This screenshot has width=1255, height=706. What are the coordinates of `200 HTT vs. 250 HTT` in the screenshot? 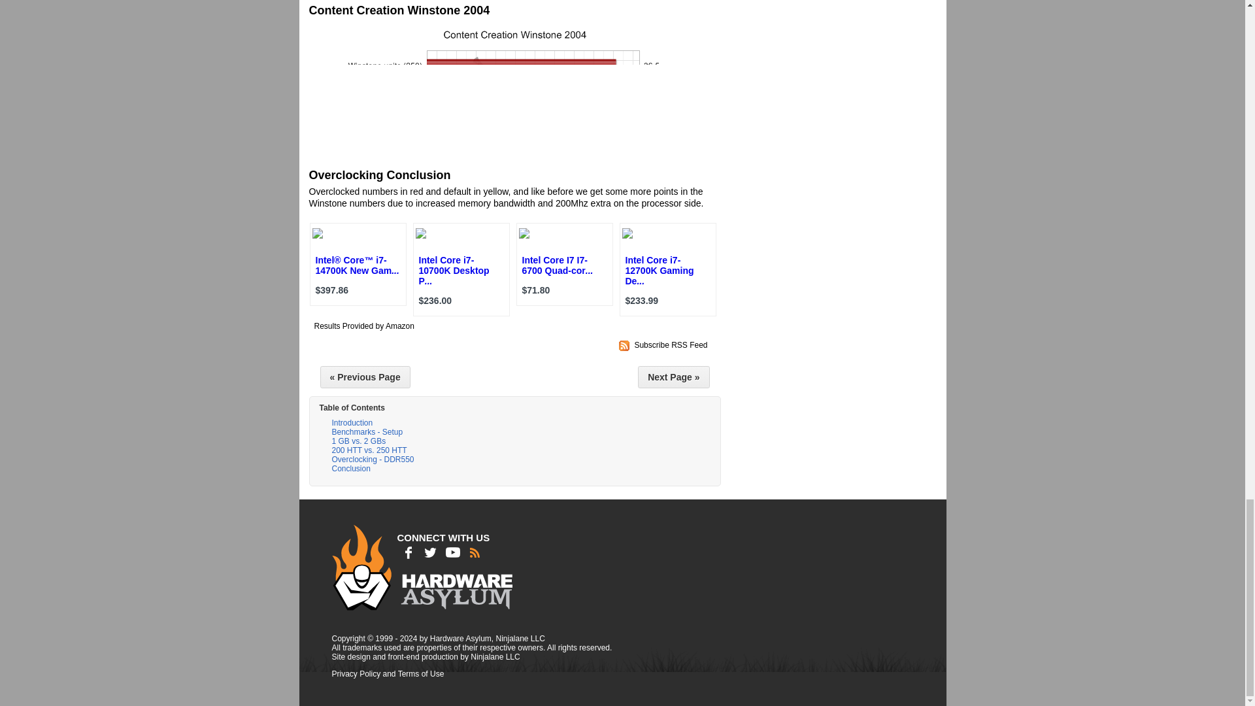 It's located at (369, 451).